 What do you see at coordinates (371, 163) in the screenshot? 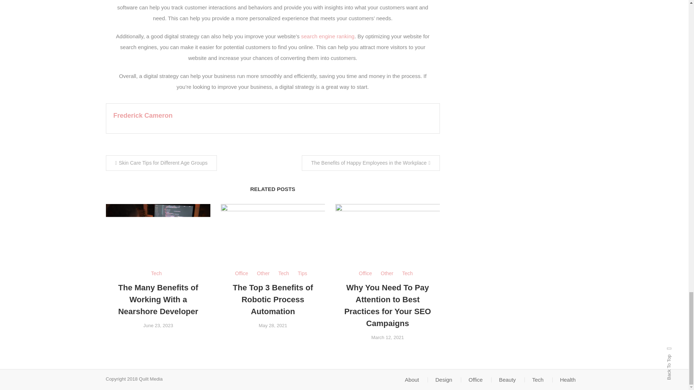
I see `The Benefits of Happy Employees in the Workplace` at bounding box center [371, 163].